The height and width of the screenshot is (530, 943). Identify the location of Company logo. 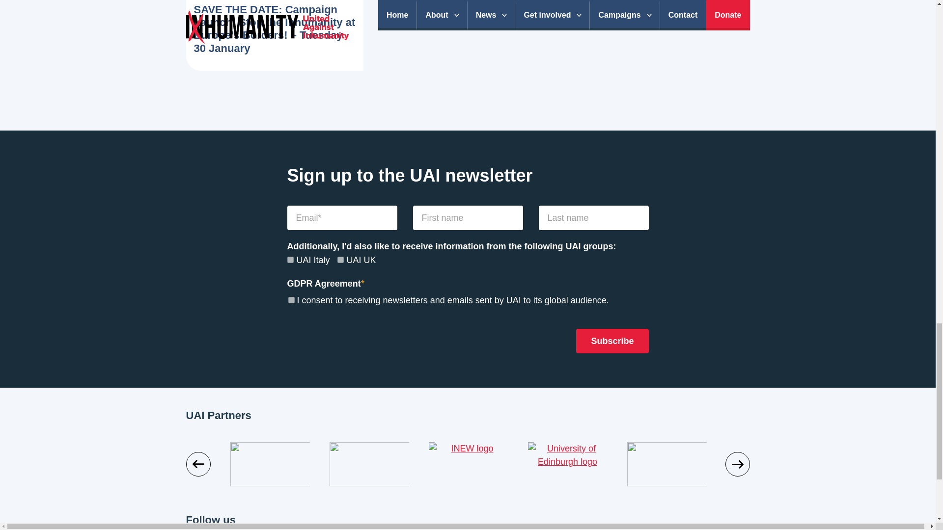
(170, 464).